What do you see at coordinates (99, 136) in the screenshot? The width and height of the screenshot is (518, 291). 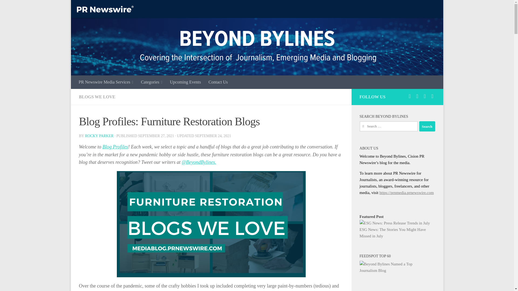 I see `Posts by Rocky Parker` at bounding box center [99, 136].